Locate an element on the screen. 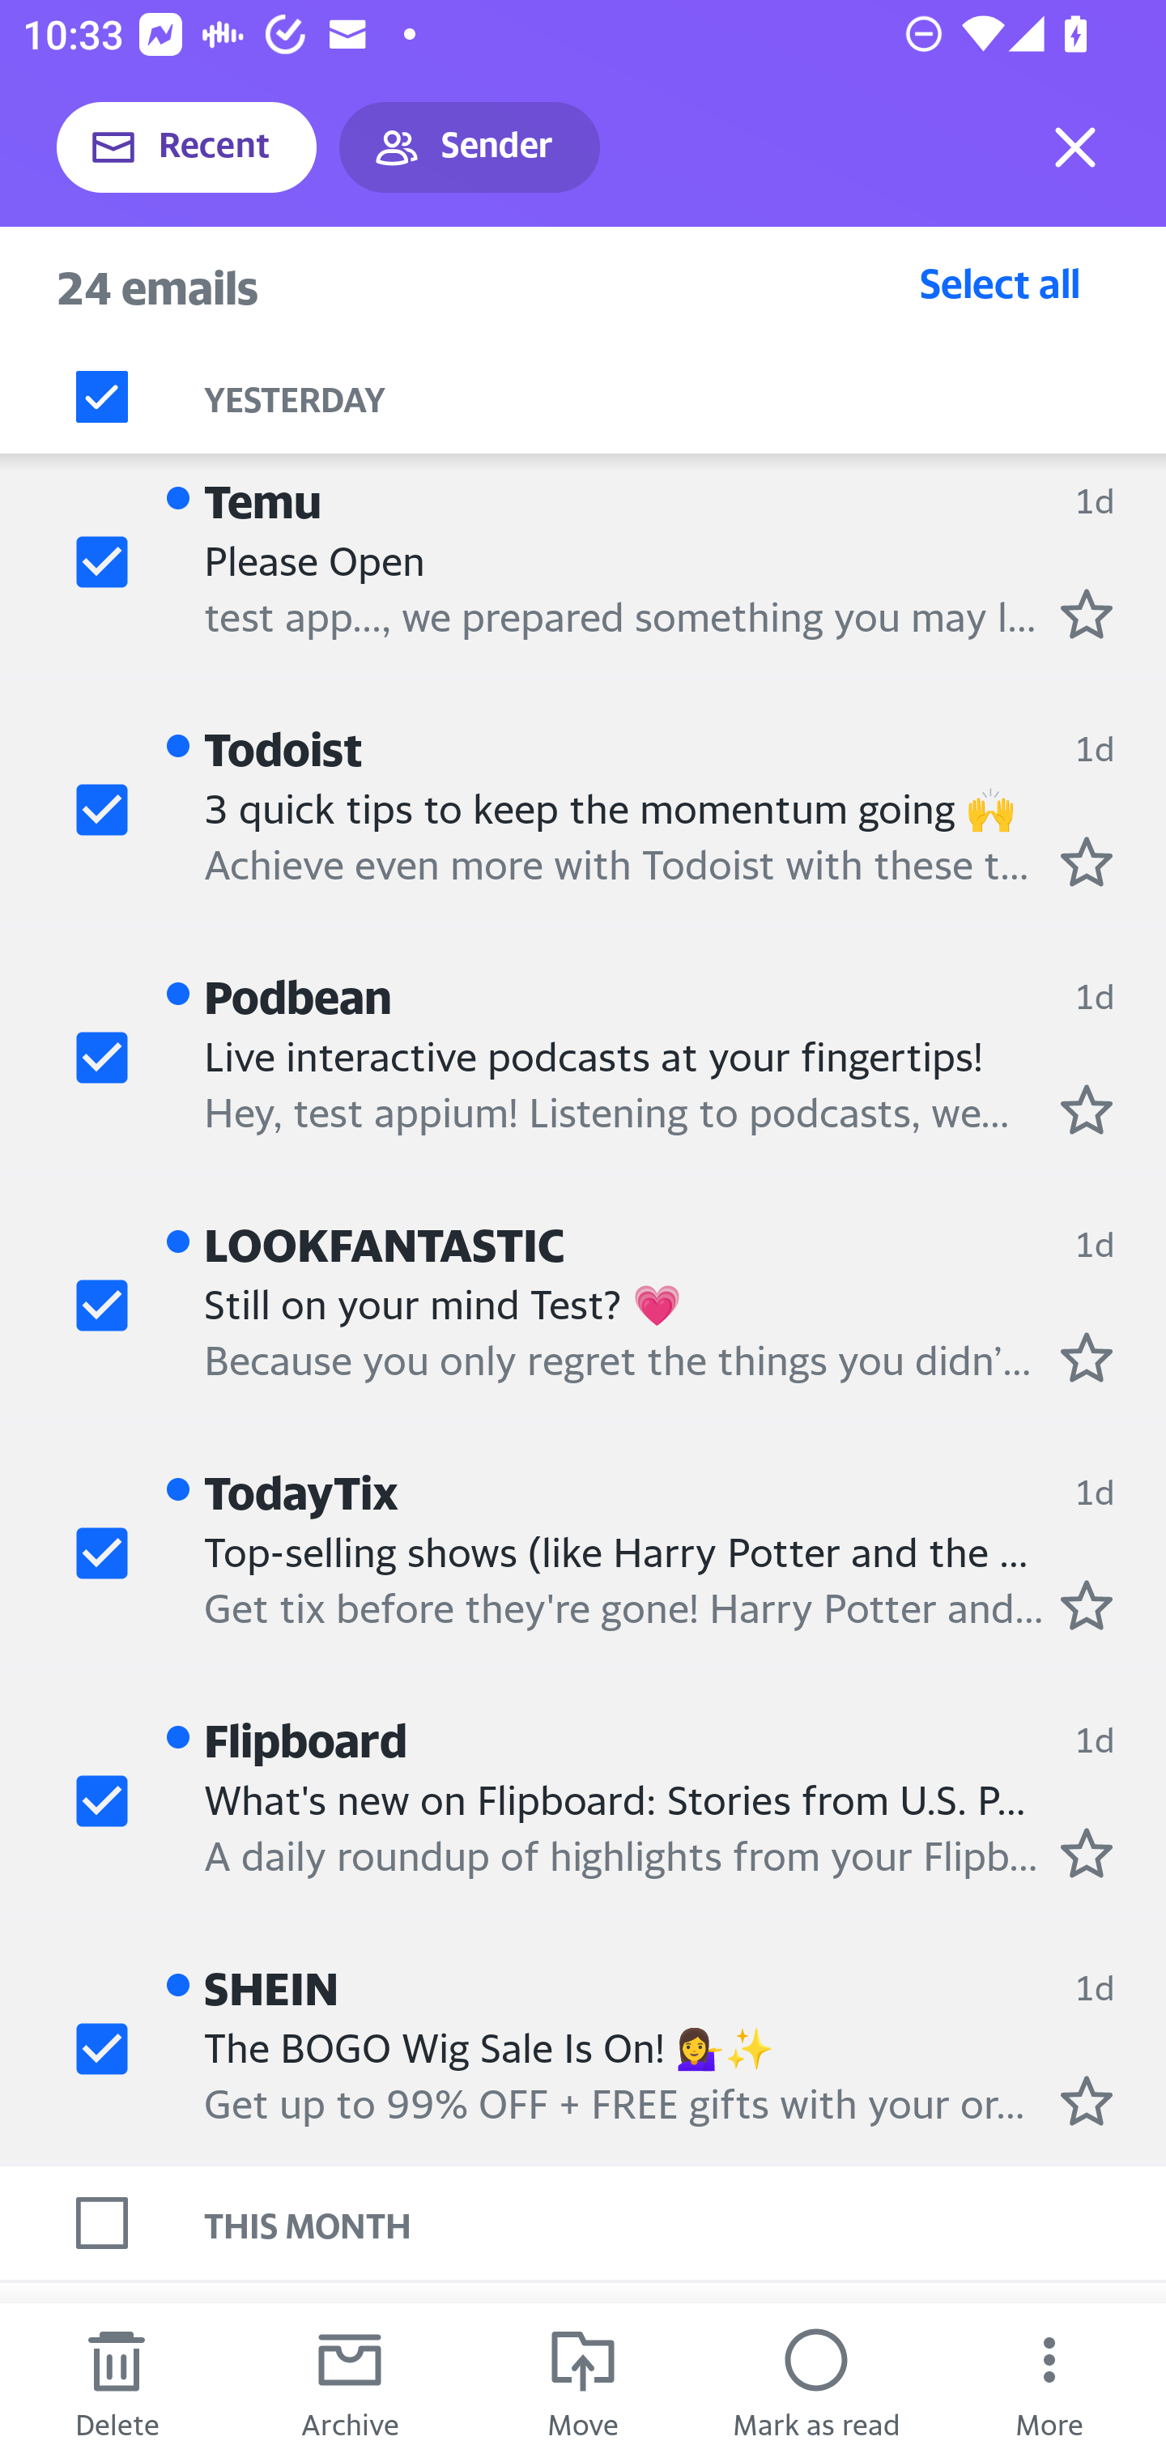  Mark as starred. is located at coordinates (1087, 1604).